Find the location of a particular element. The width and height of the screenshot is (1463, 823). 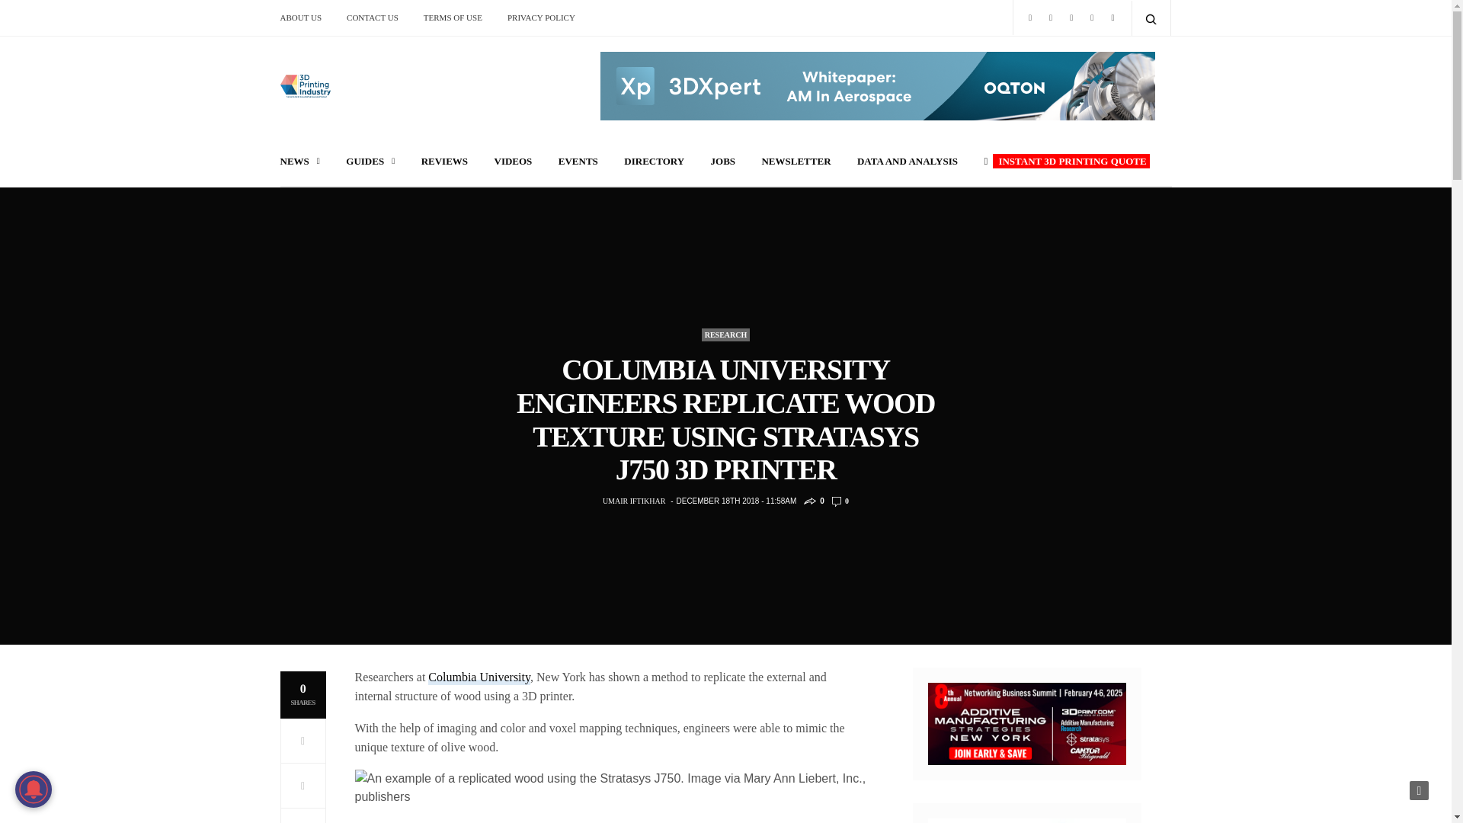

ABOUT US is located at coordinates (306, 18).